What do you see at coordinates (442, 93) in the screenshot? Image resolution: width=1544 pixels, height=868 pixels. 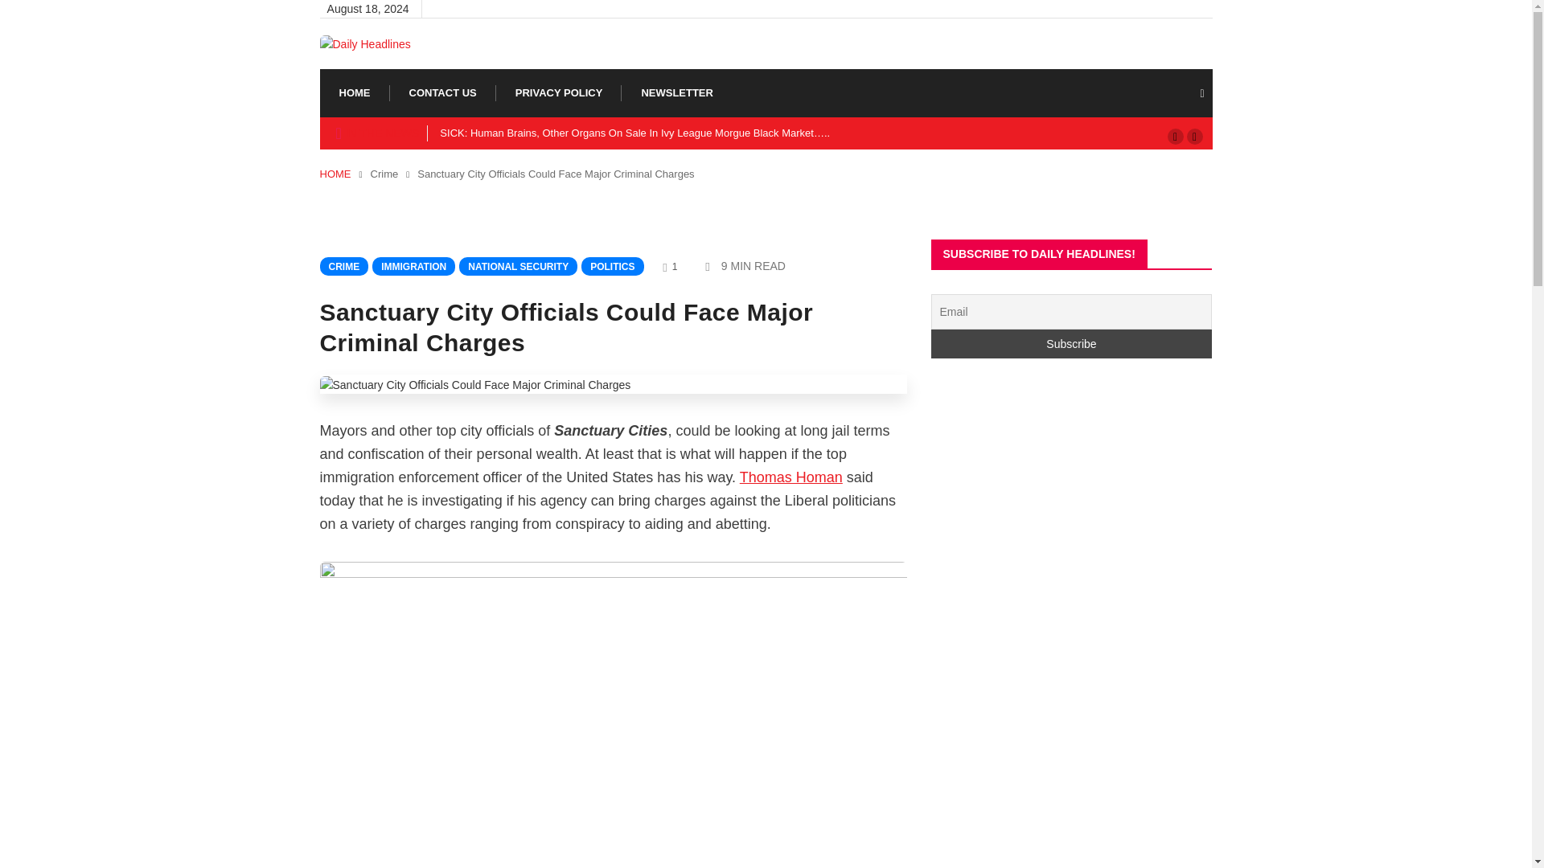 I see `CONTACT US` at bounding box center [442, 93].